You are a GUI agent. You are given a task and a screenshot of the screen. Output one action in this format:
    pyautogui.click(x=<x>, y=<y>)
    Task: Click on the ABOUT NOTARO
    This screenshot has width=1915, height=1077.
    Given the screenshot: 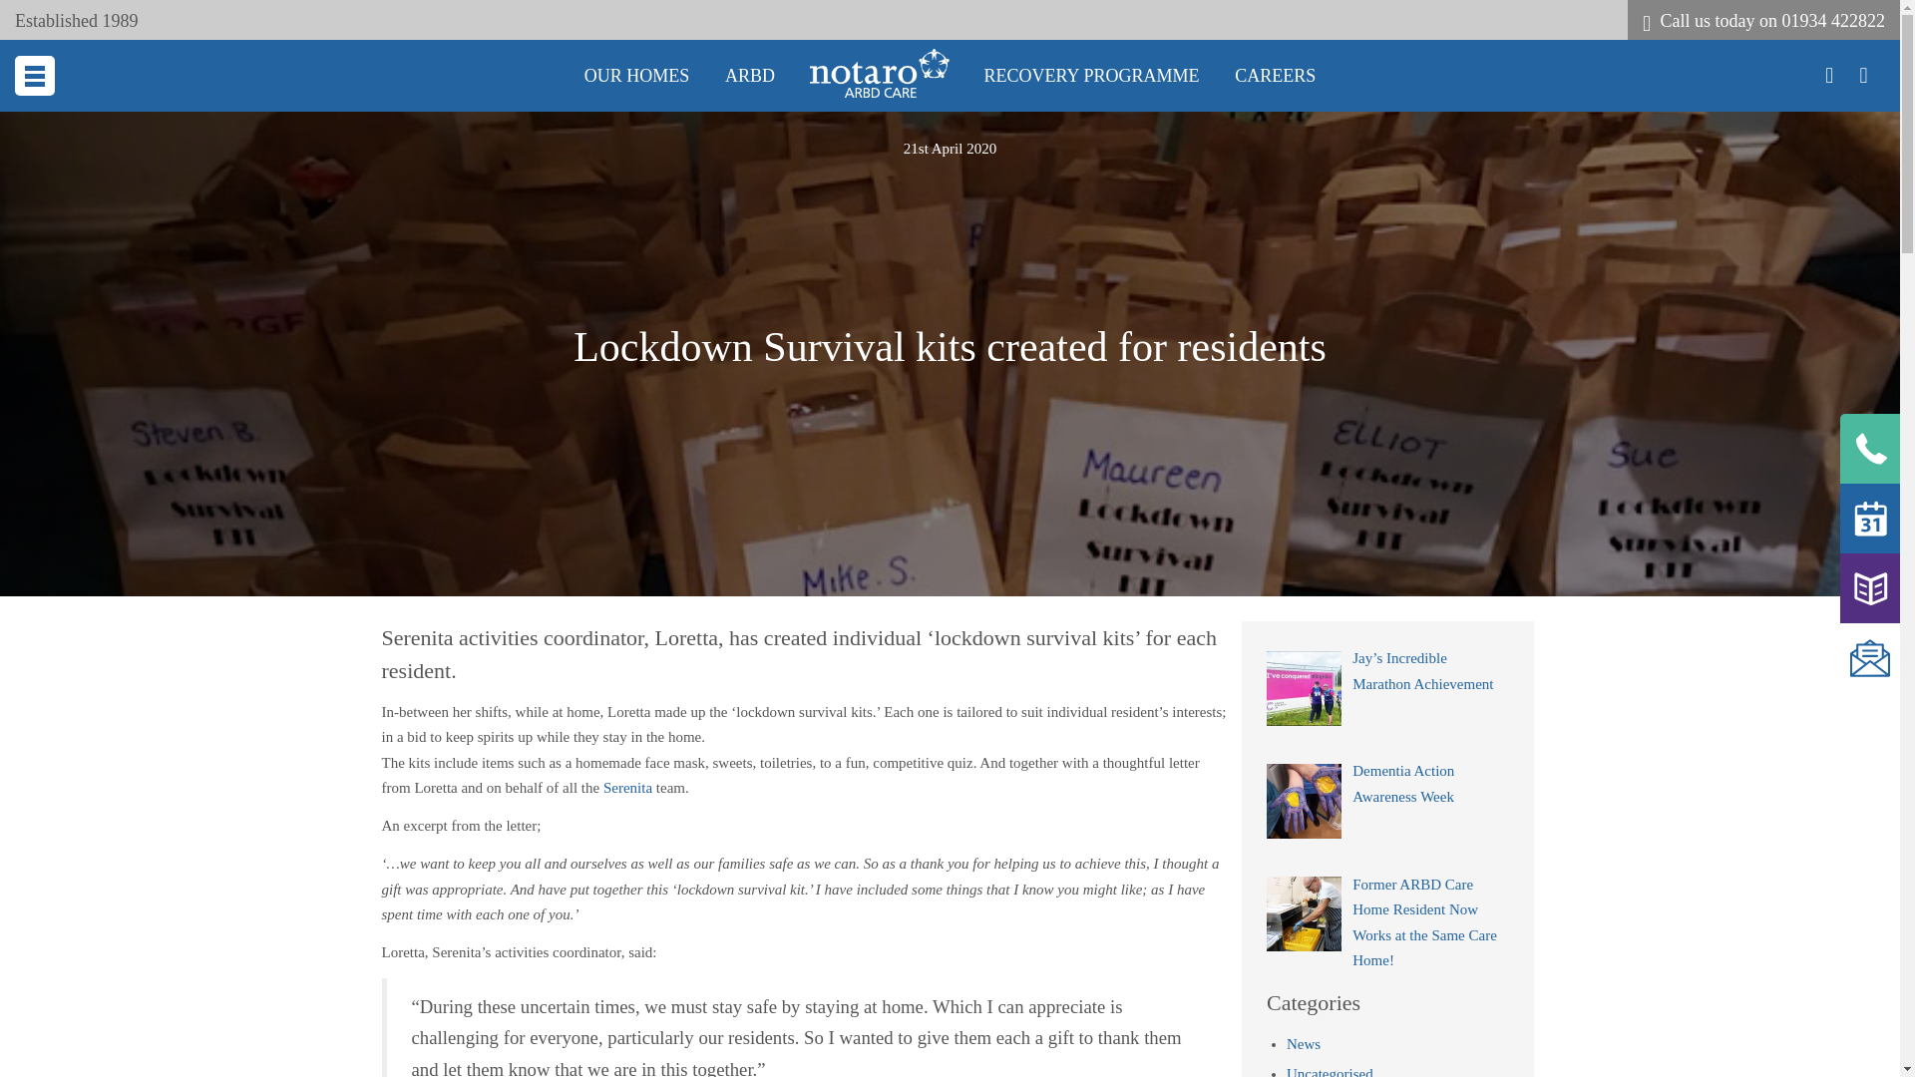 What is the action you would take?
    pyautogui.click(x=313, y=239)
    